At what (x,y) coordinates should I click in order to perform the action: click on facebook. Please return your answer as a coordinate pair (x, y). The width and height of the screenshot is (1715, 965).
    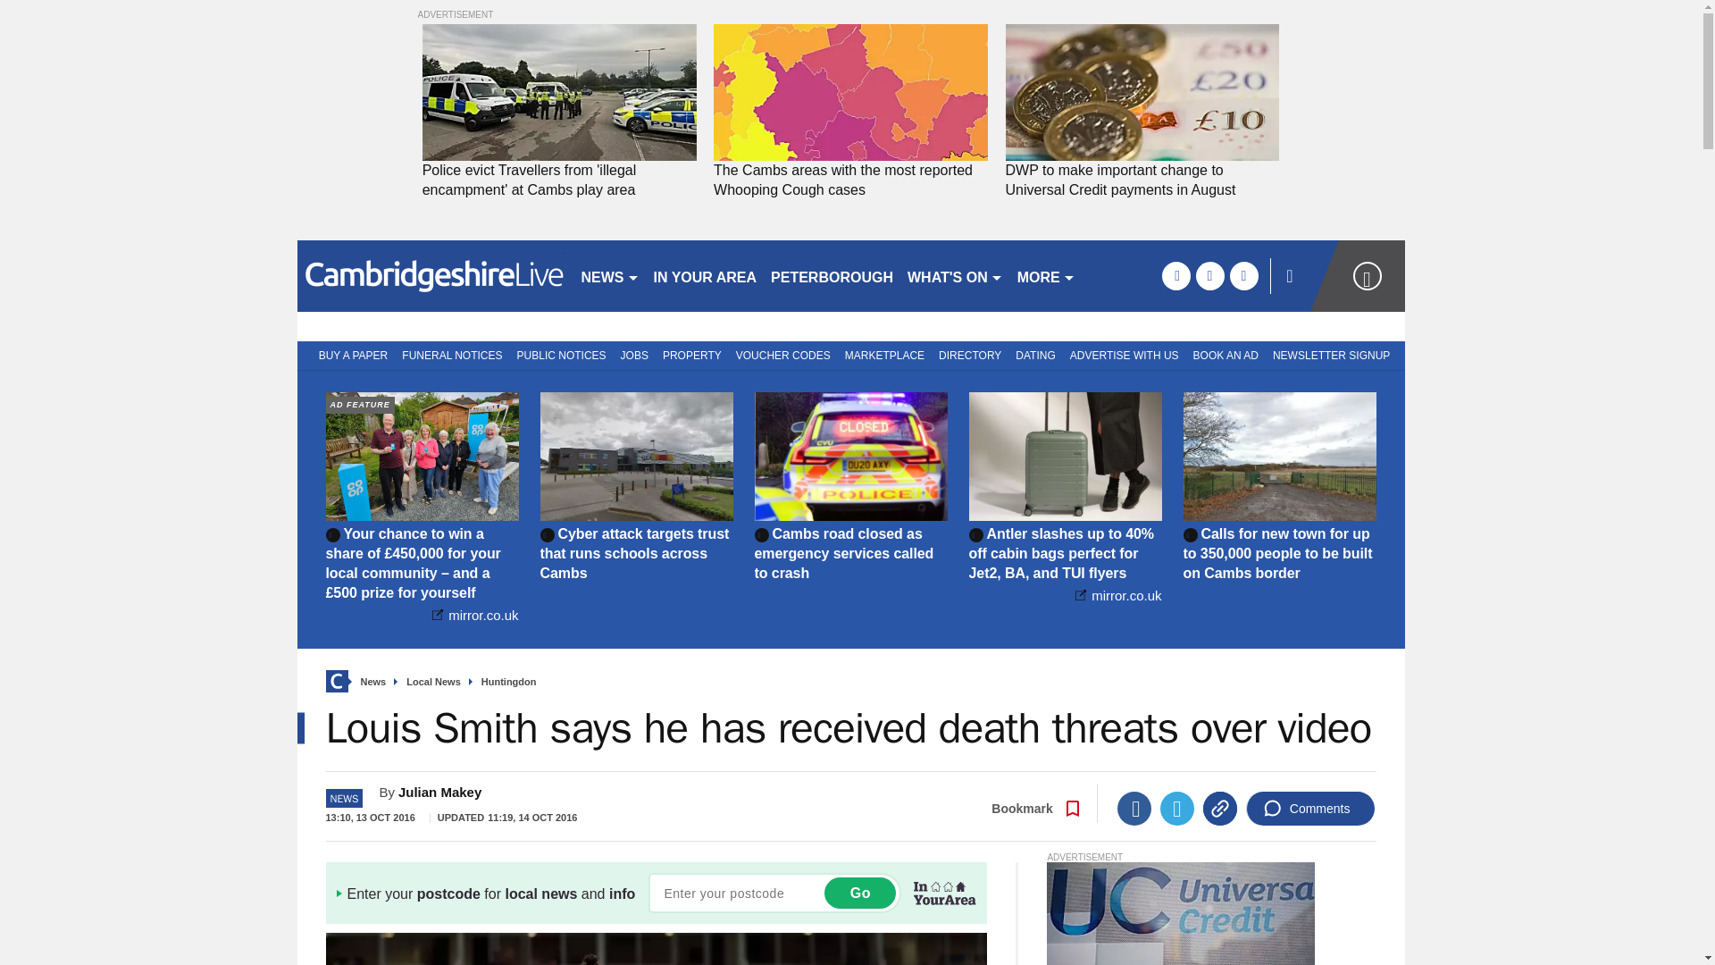
    Looking at the image, I should click on (1175, 275).